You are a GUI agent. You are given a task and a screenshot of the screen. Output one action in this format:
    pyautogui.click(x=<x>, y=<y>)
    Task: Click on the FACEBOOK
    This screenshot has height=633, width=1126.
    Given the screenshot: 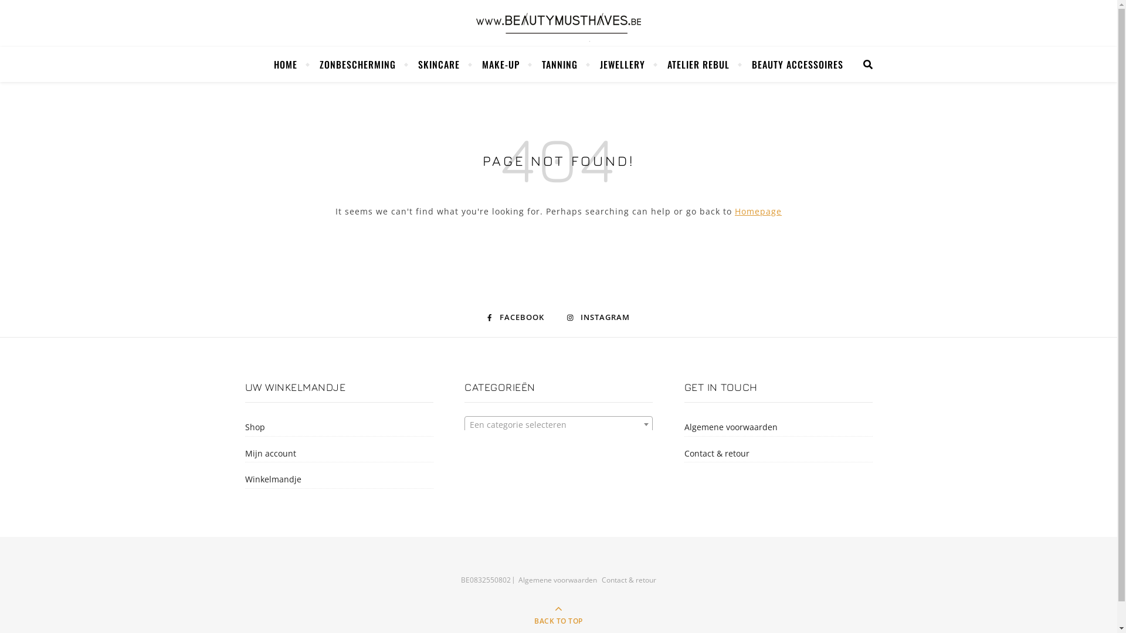 What is the action you would take?
    pyautogui.click(x=516, y=318)
    